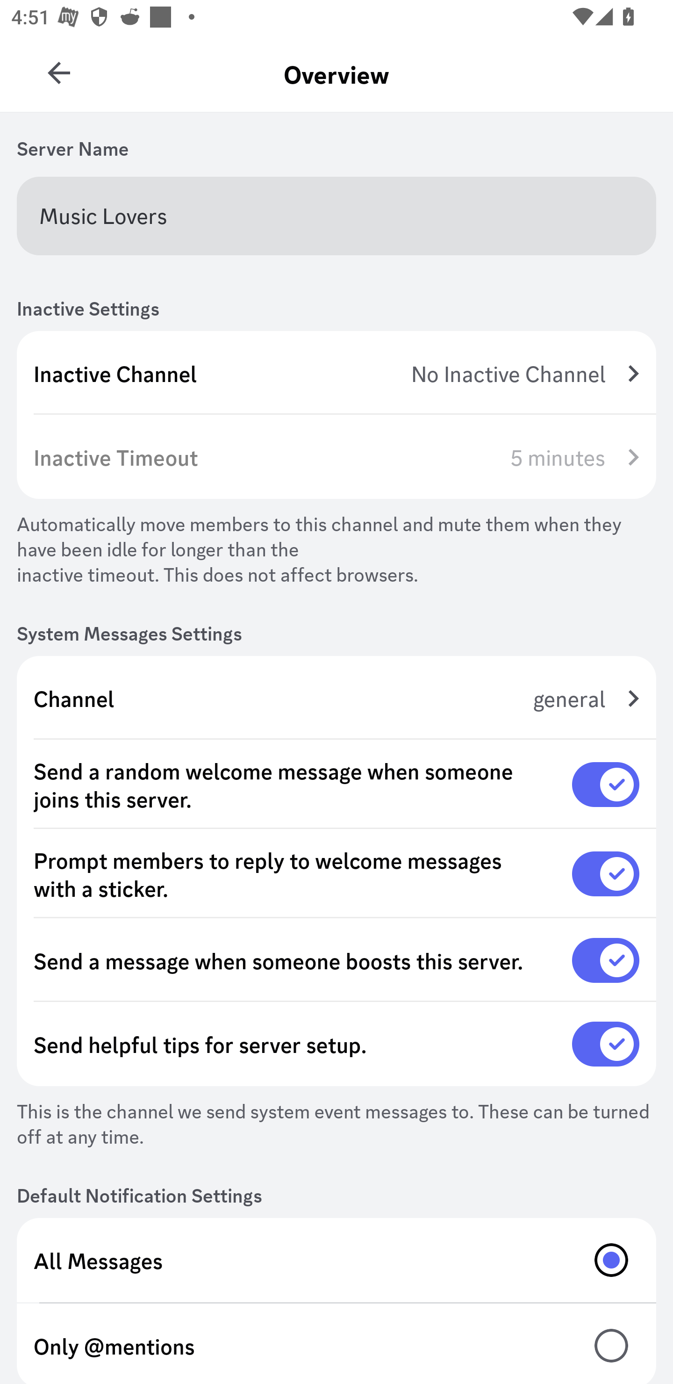 The height and width of the screenshot is (1384, 673). Describe the element at coordinates (336, 698) in the screenshot. I see `Channel, general Channel general` at that location.